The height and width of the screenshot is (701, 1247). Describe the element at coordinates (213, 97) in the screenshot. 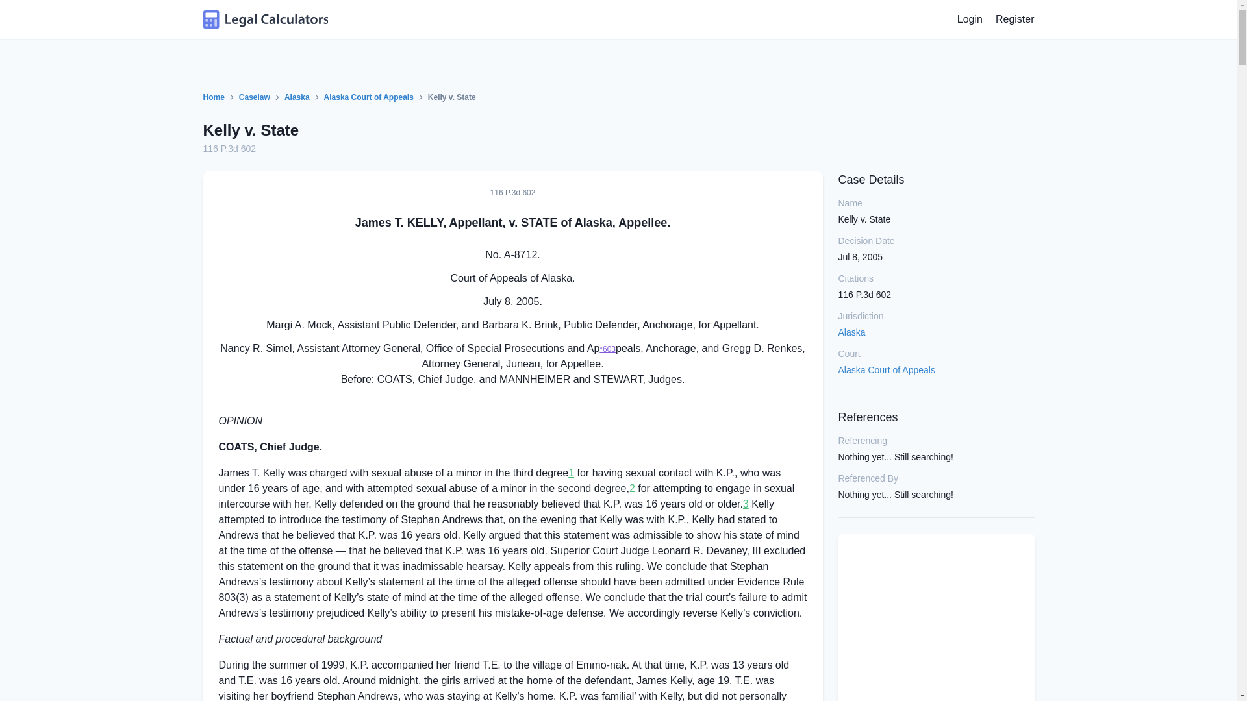

I see `Home` at that location.